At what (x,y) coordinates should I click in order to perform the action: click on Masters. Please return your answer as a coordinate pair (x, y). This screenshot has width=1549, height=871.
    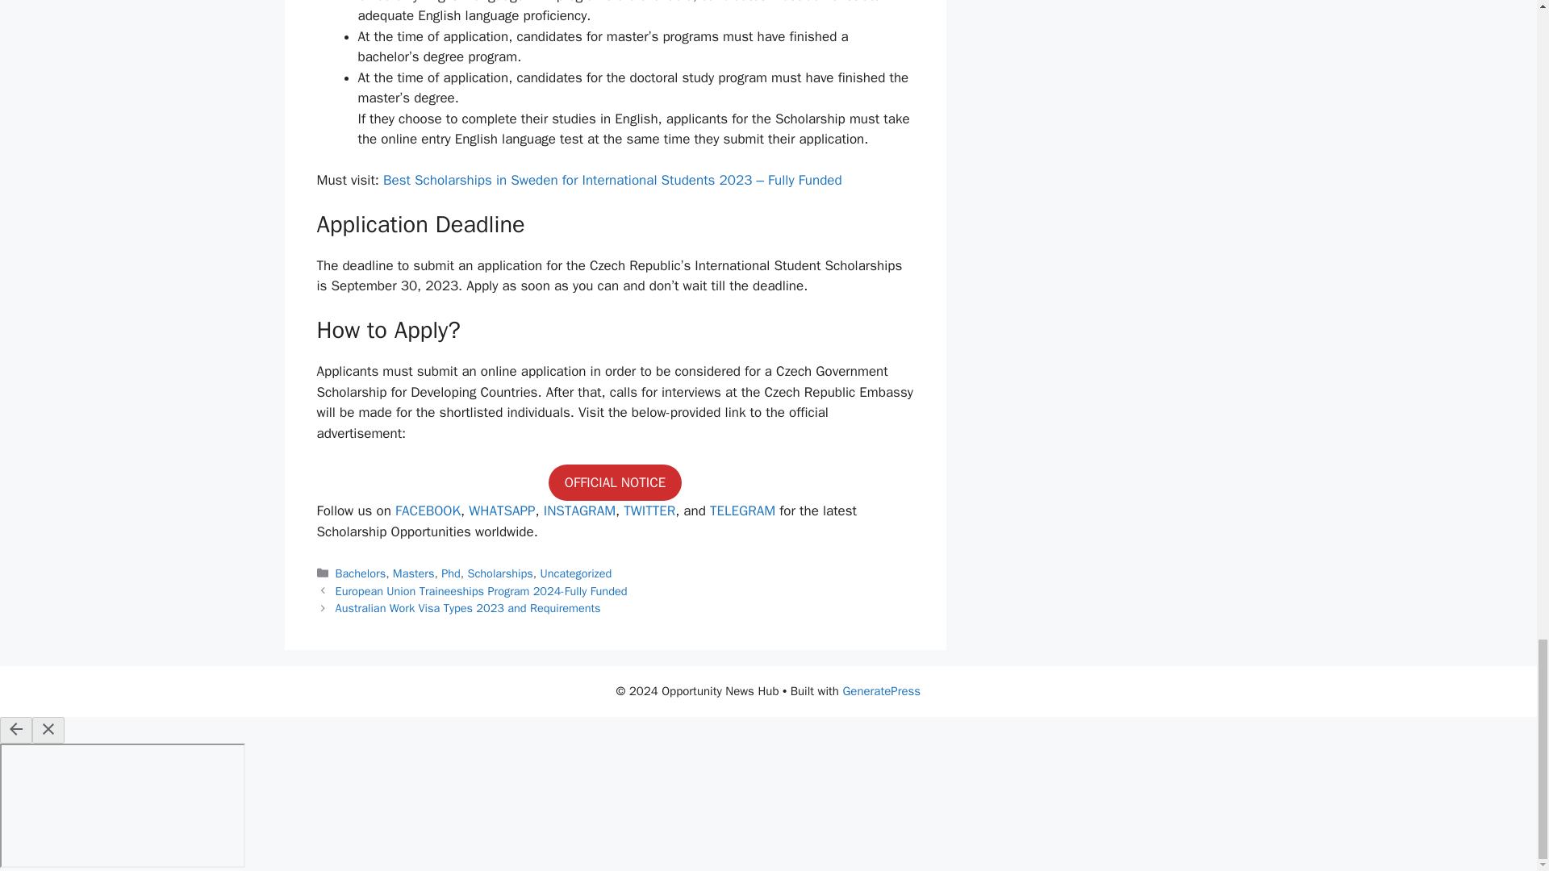
    Looking at the image, I should click on (414, 573).